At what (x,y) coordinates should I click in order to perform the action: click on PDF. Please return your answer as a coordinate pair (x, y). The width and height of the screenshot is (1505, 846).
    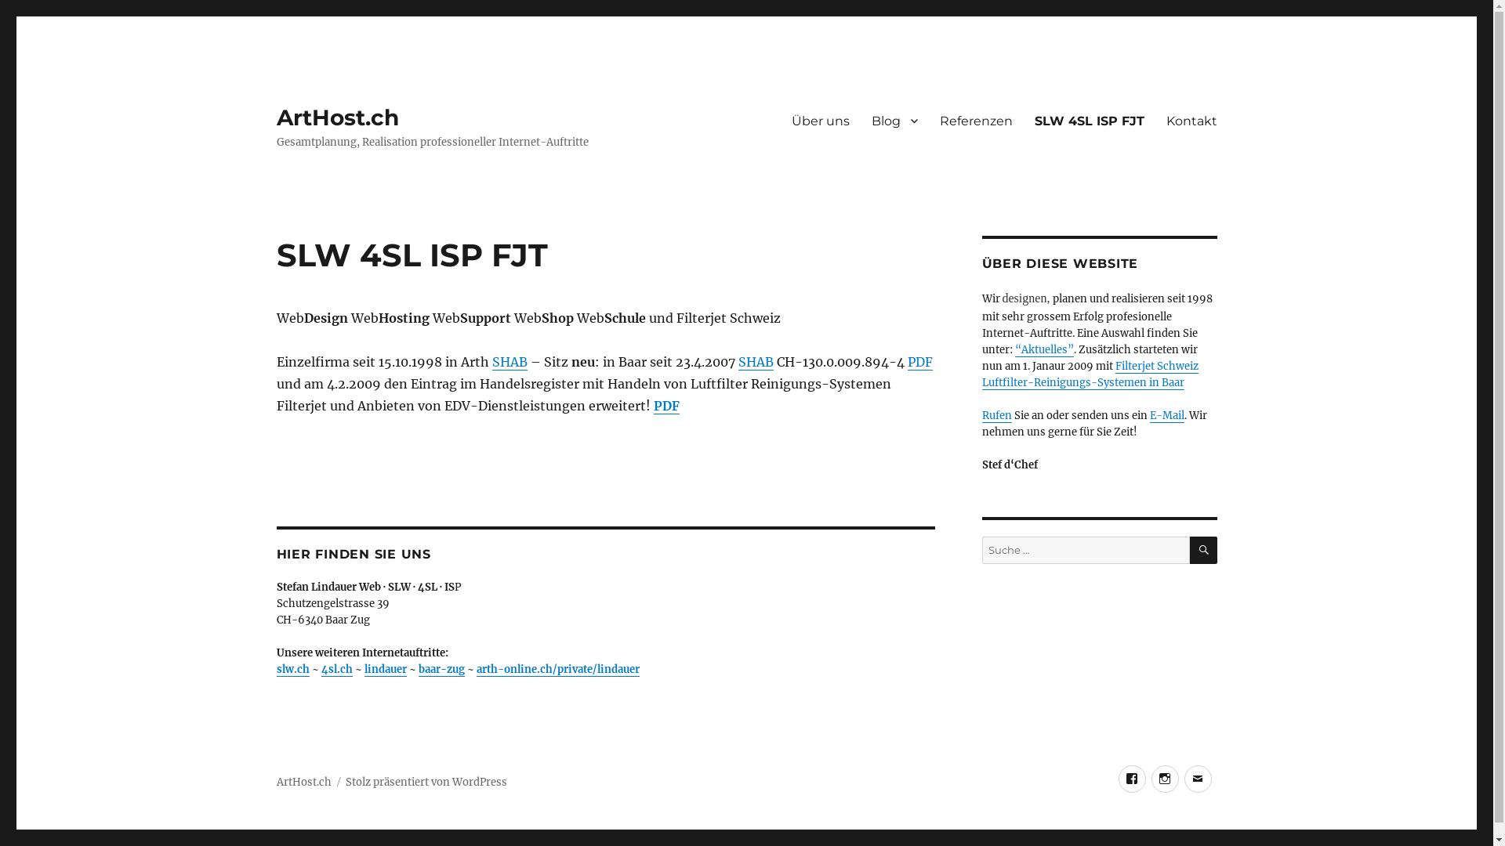
    Looking at the image, I should click on (920, 362).